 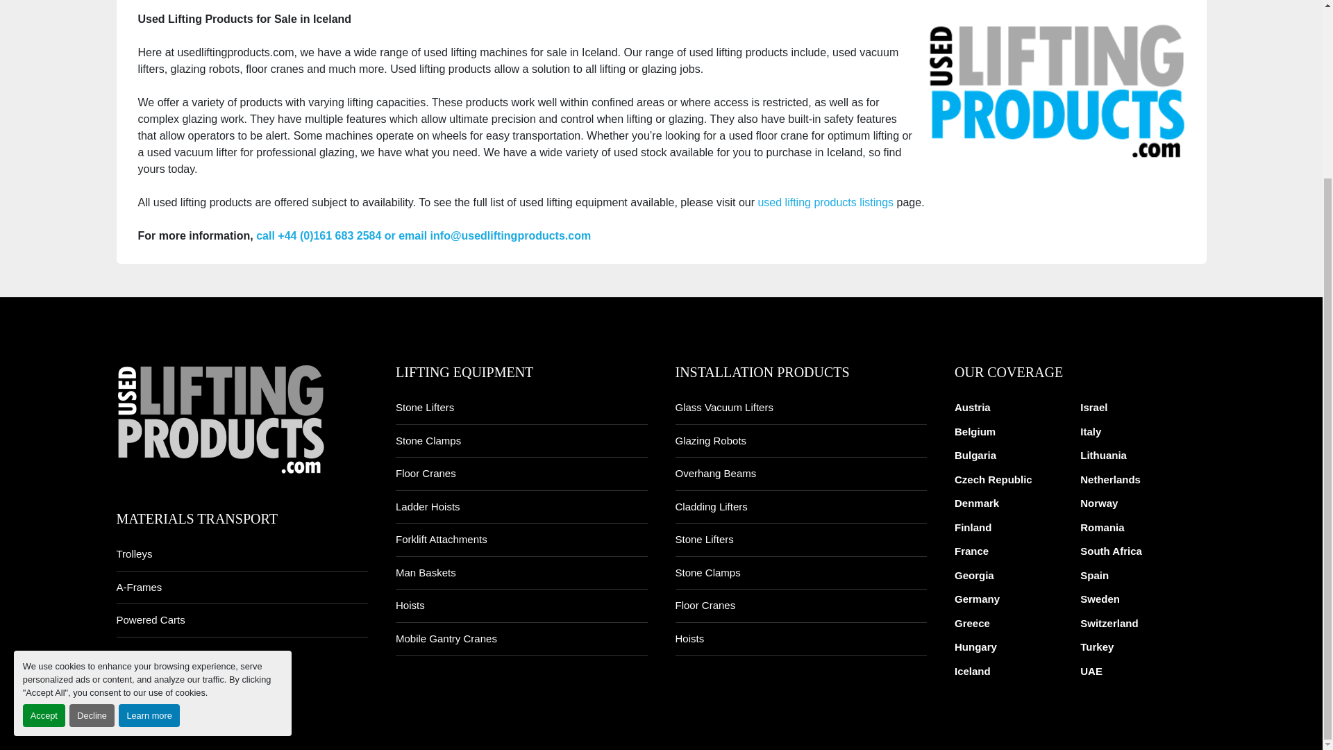 What do you see at coordinates (44, 490) in the screenshot?
I see `Accept` at bounding box center [44, 490].